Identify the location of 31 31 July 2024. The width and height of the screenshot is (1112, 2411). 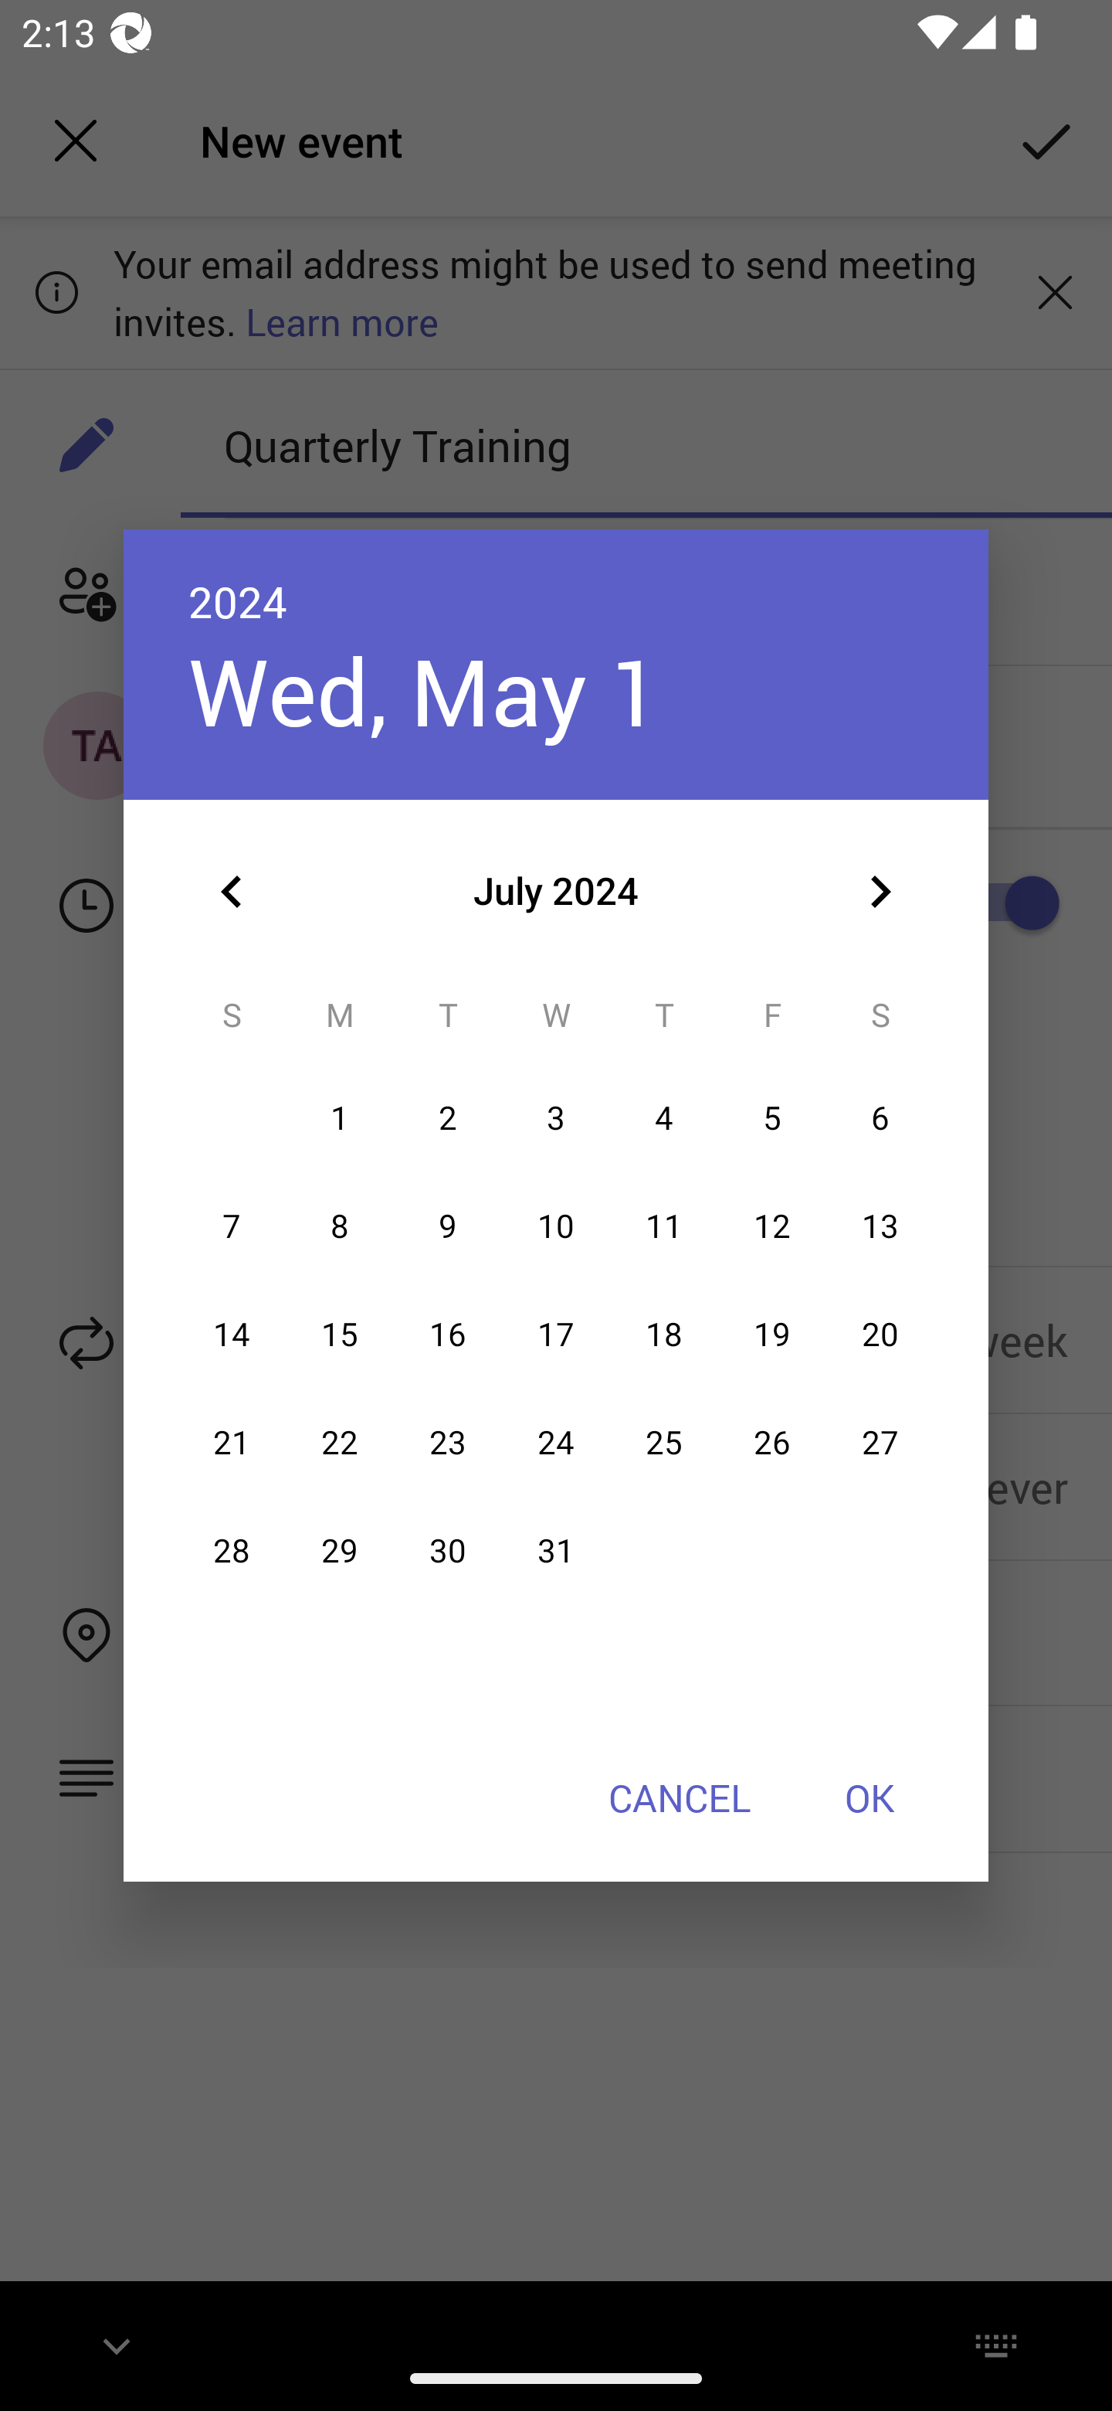
(556, 1551).